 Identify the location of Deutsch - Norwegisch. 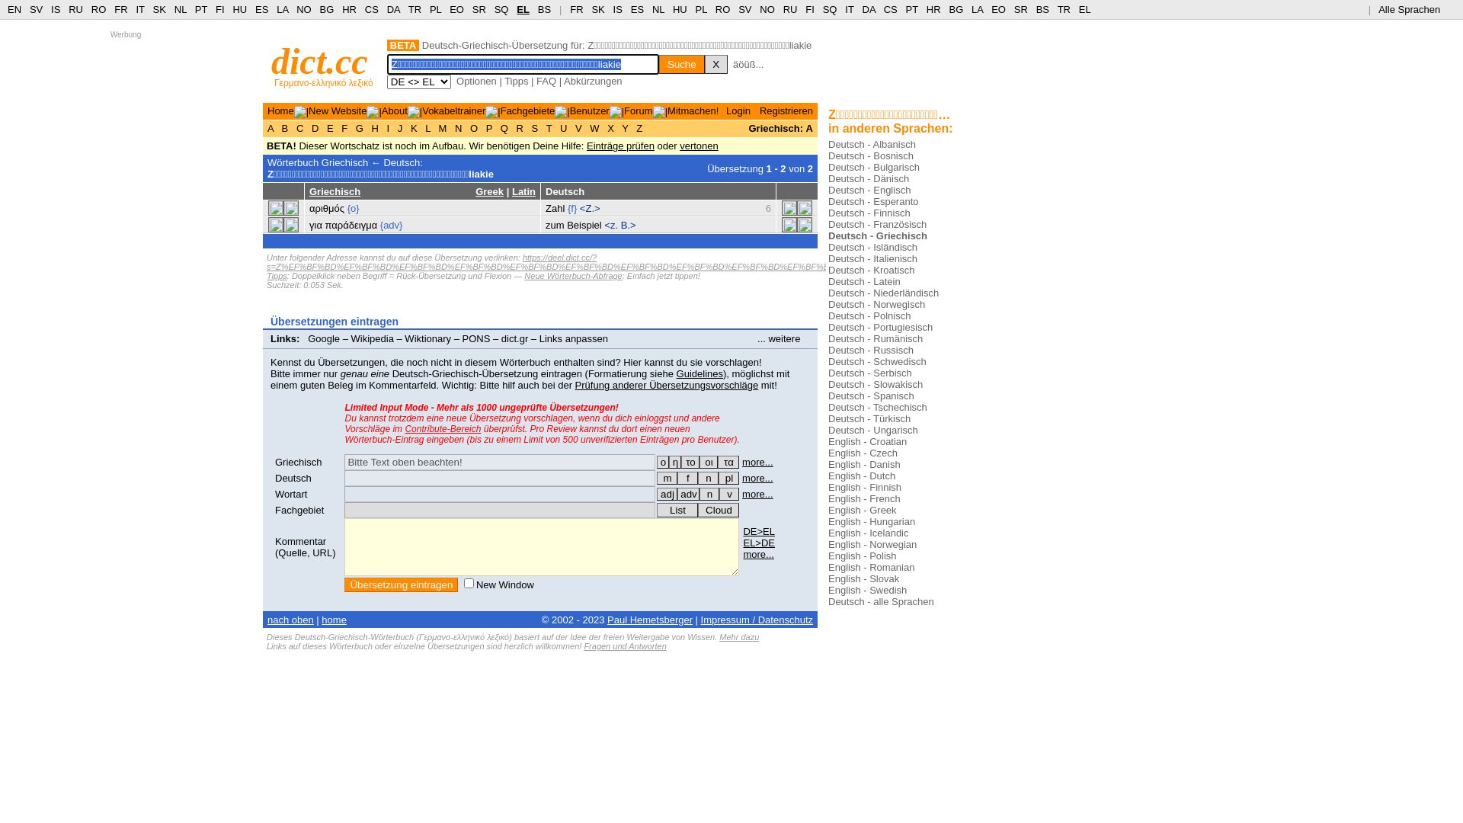
(876, 305).